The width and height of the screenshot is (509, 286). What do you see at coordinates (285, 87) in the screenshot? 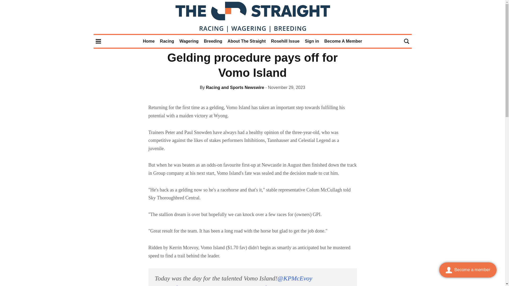
I see `29 November, 2023` at bounding box center [285, 87].